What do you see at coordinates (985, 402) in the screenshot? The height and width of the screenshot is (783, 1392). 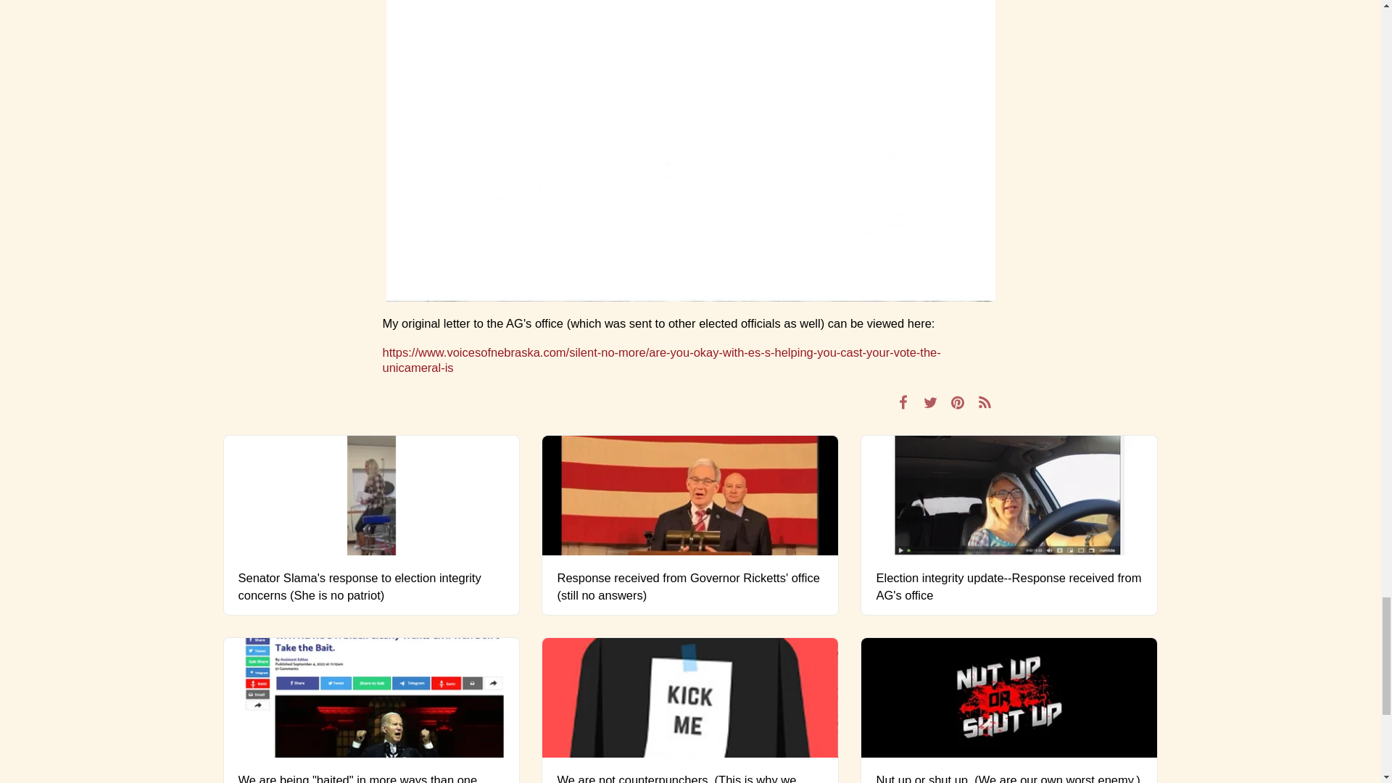 I see `RSS` at bounding box center [985, 402].